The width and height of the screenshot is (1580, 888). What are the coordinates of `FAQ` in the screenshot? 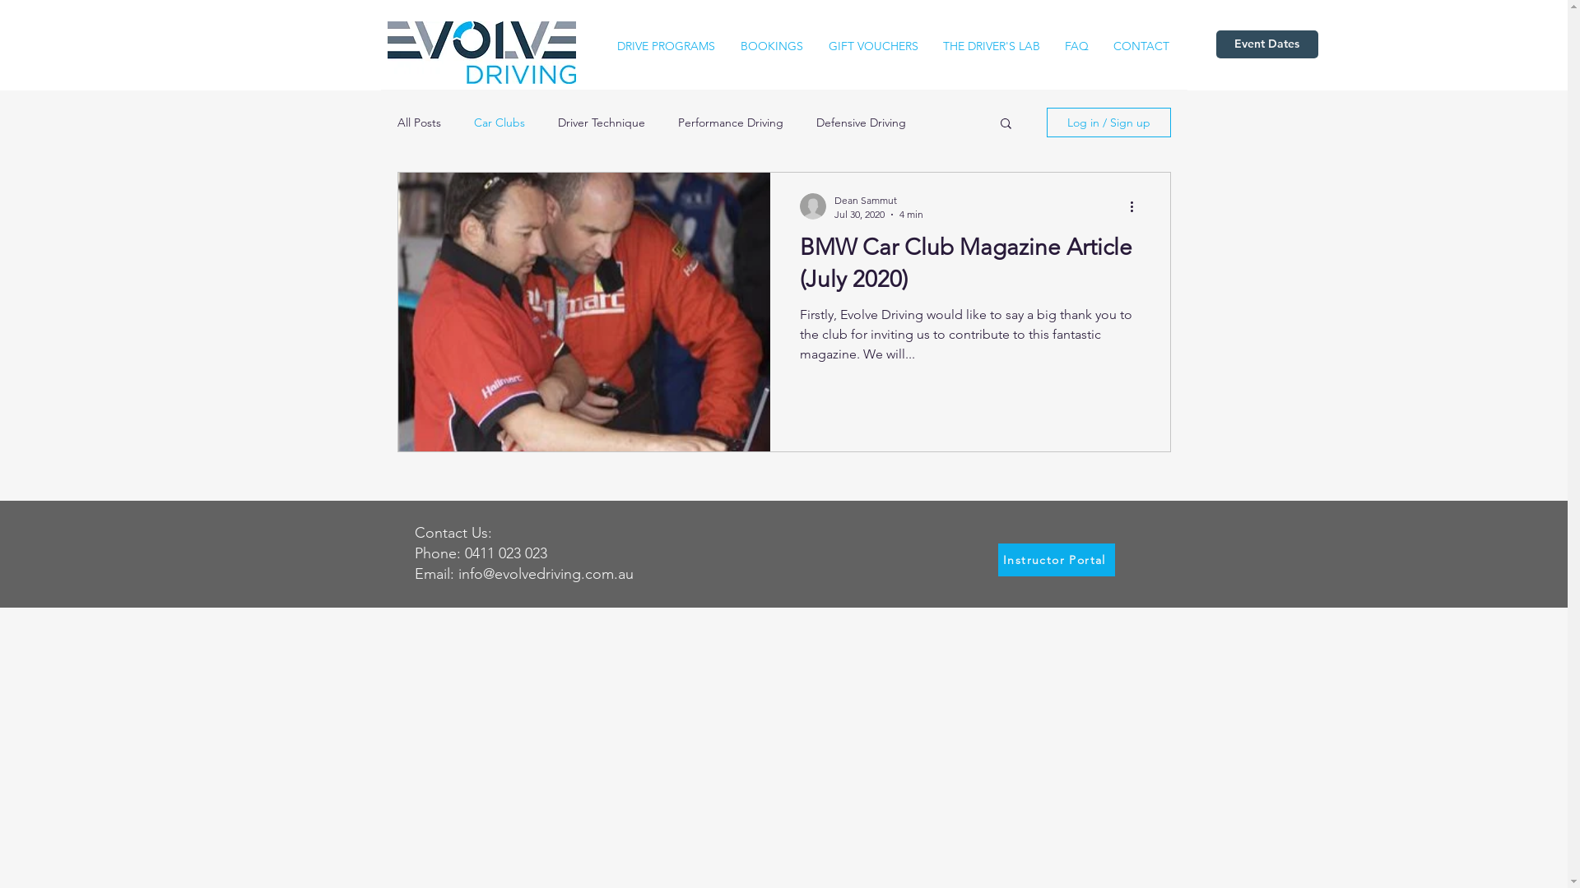 It's located at (1076, 46).